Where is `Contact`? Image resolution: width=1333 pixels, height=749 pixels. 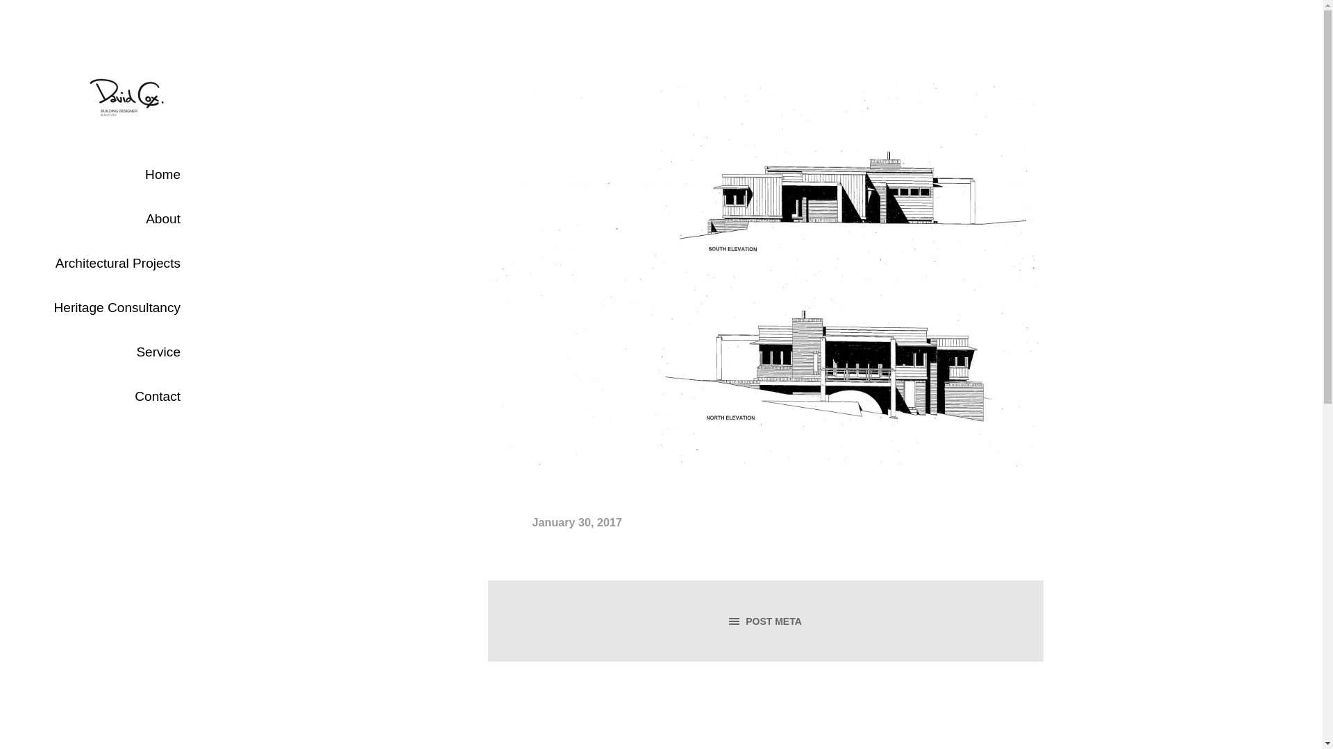 Contact is located at coordinates (104, 397).